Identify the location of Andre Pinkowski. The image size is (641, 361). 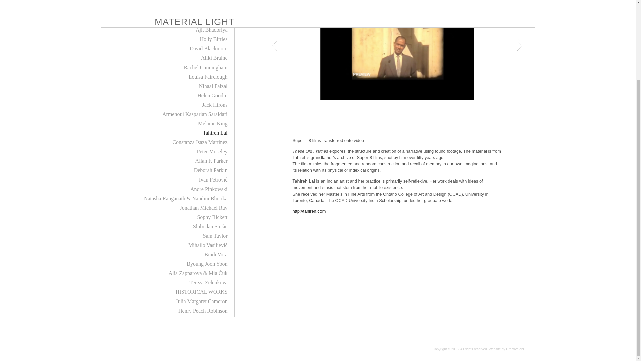
(209, 189).